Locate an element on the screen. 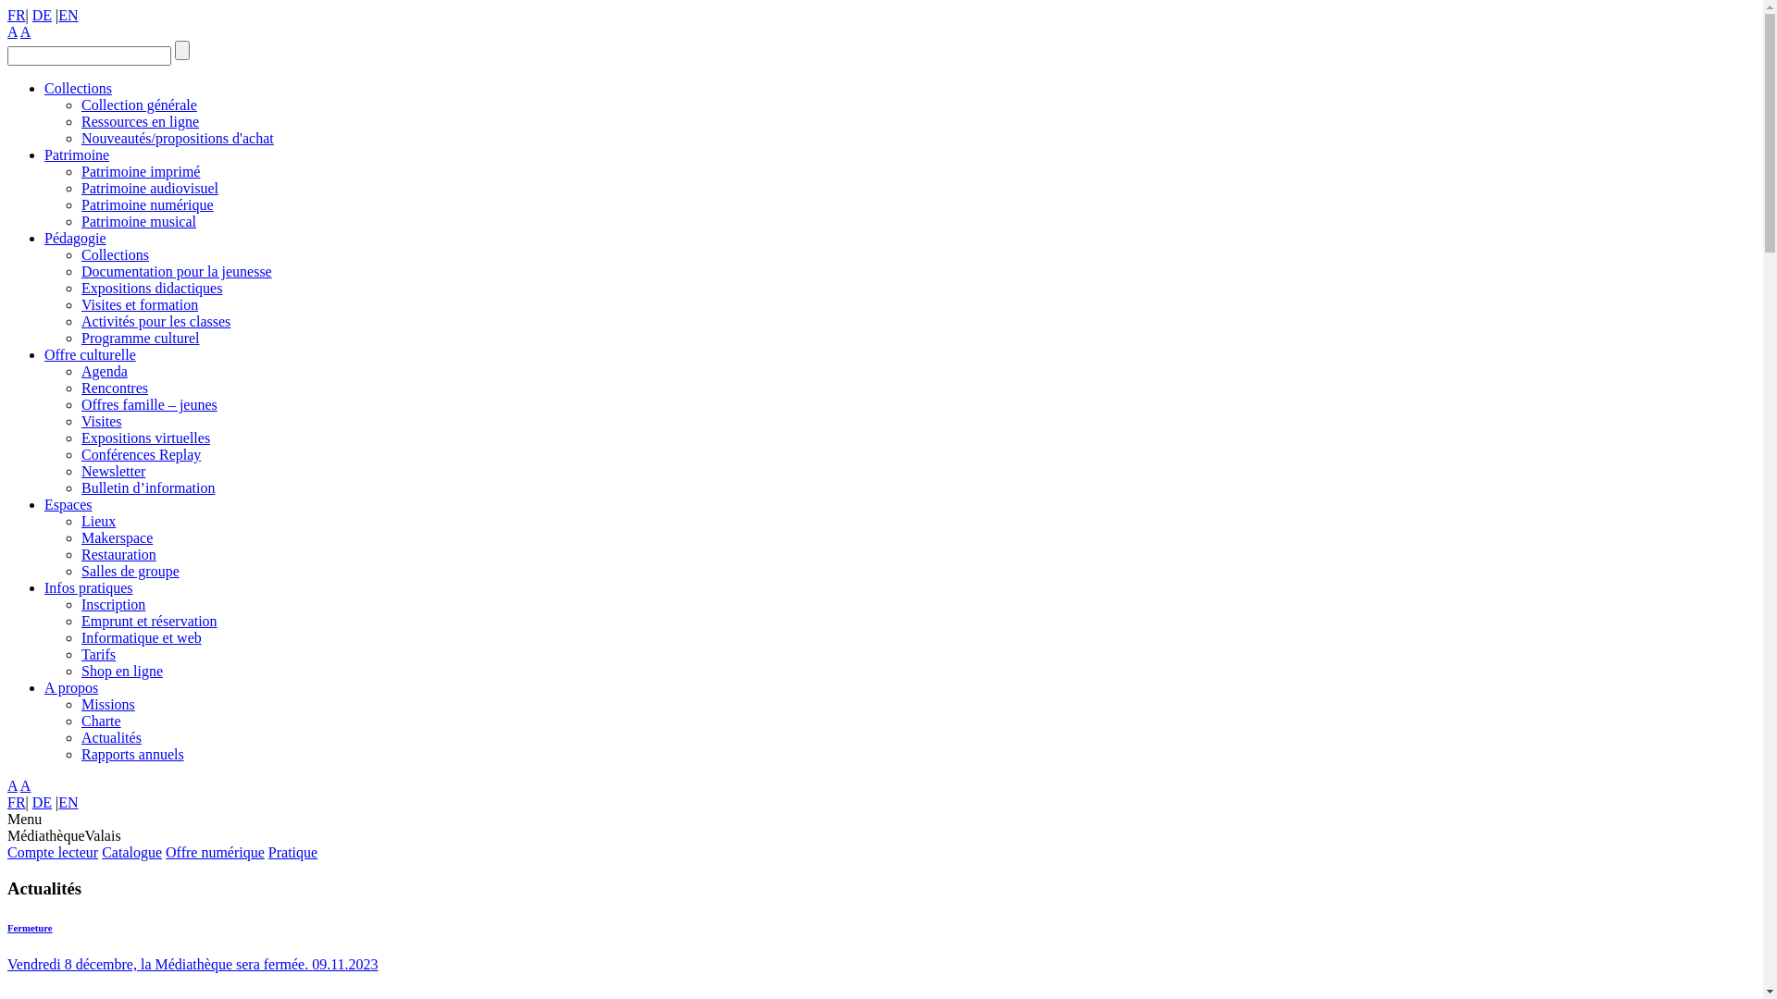 The width and height of the screenshot is (1777, 999). Missions is located at coordinates (108, 704).